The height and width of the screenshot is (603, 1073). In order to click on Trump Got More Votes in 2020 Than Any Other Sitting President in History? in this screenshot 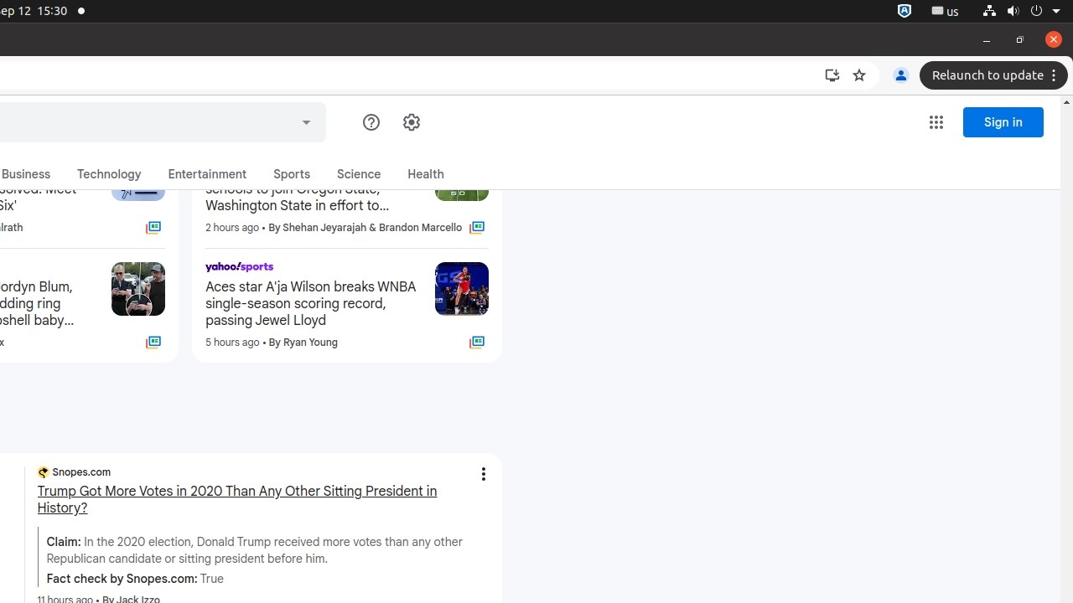, I will do `click(263, 500)`.